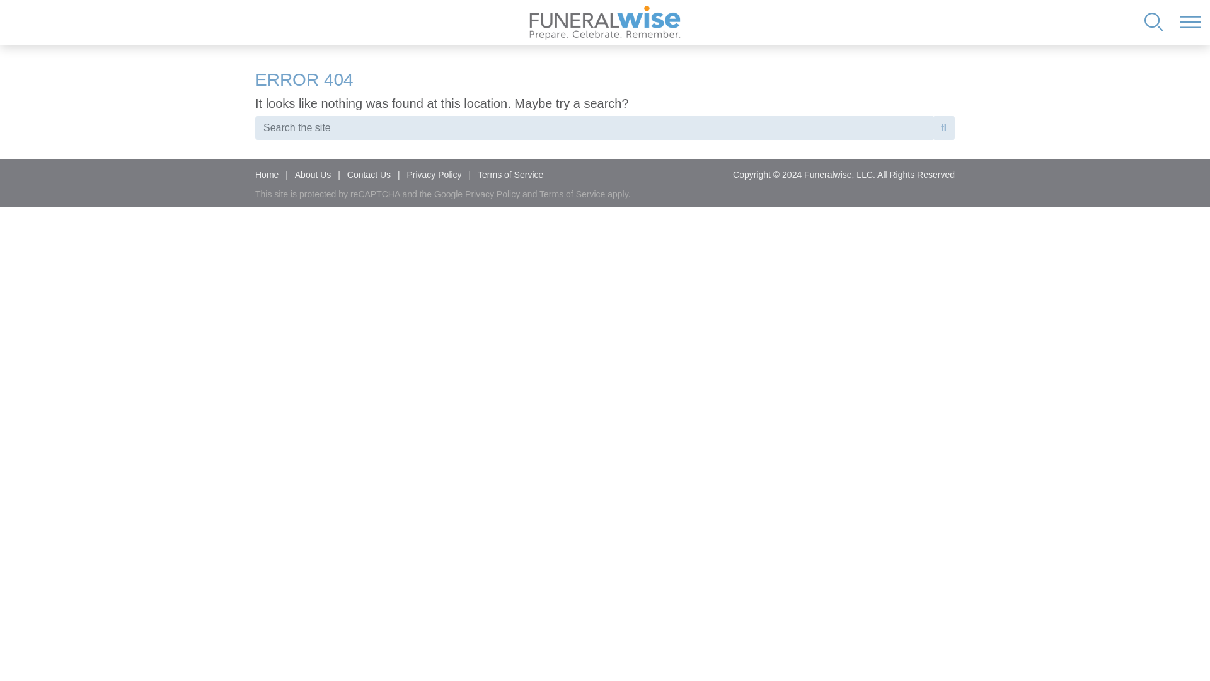  What do you see at coordinates (510, 174) in the screenshot?
I see `Terms of Service` at bounding box center [510, 174].